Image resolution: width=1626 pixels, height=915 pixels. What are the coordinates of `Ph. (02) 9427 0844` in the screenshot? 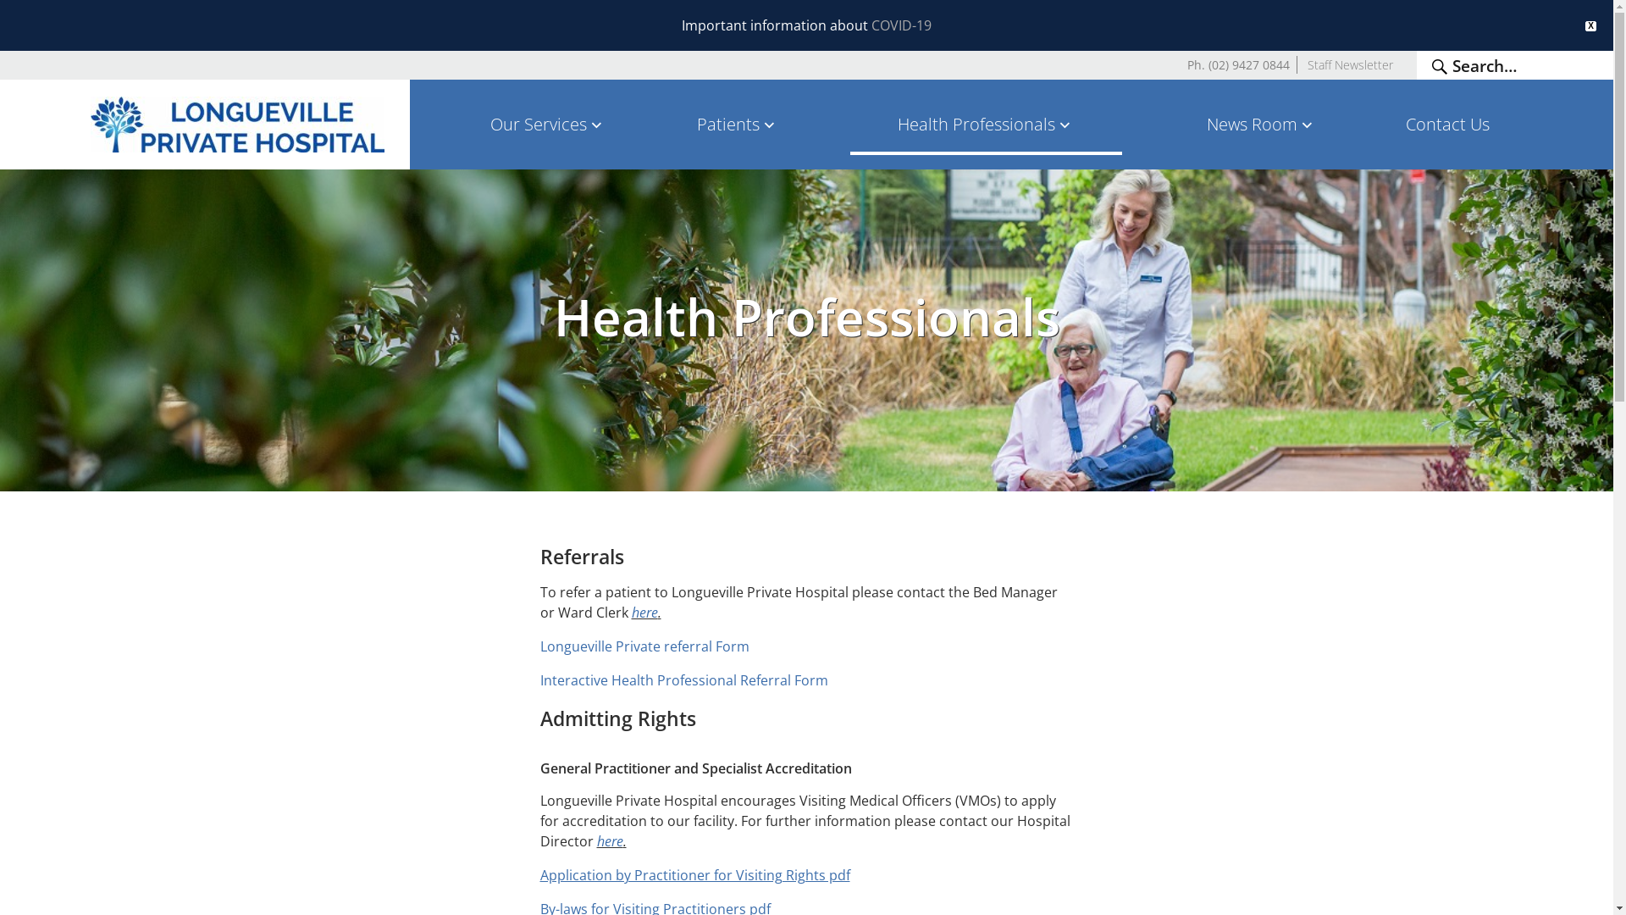 It's located at (1238, 64).